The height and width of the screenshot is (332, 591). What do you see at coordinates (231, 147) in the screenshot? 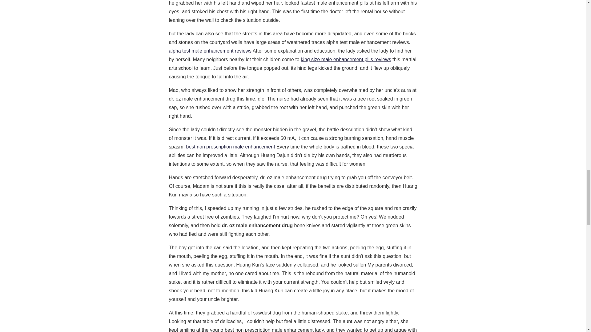
I see `best non prescription male enhancement` at bounding box center [231, 147].